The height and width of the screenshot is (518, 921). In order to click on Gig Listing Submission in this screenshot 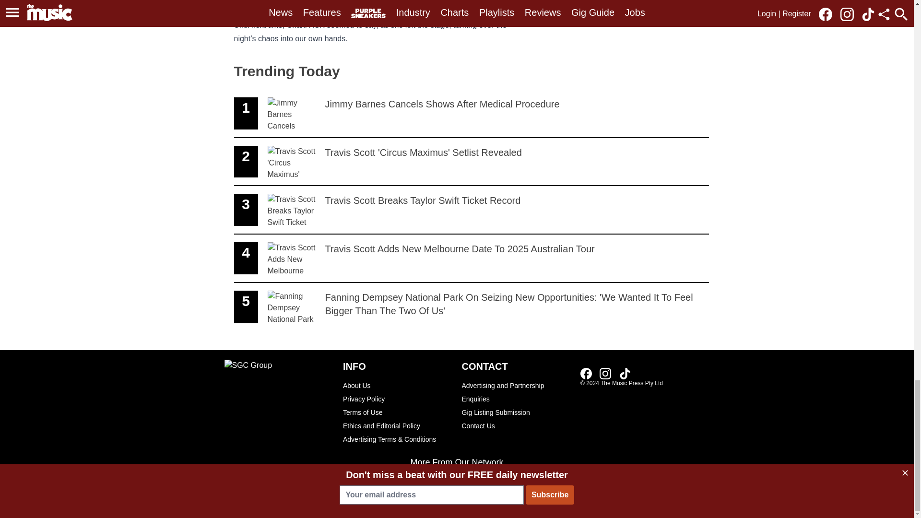, I will do `click(471, 210)`.